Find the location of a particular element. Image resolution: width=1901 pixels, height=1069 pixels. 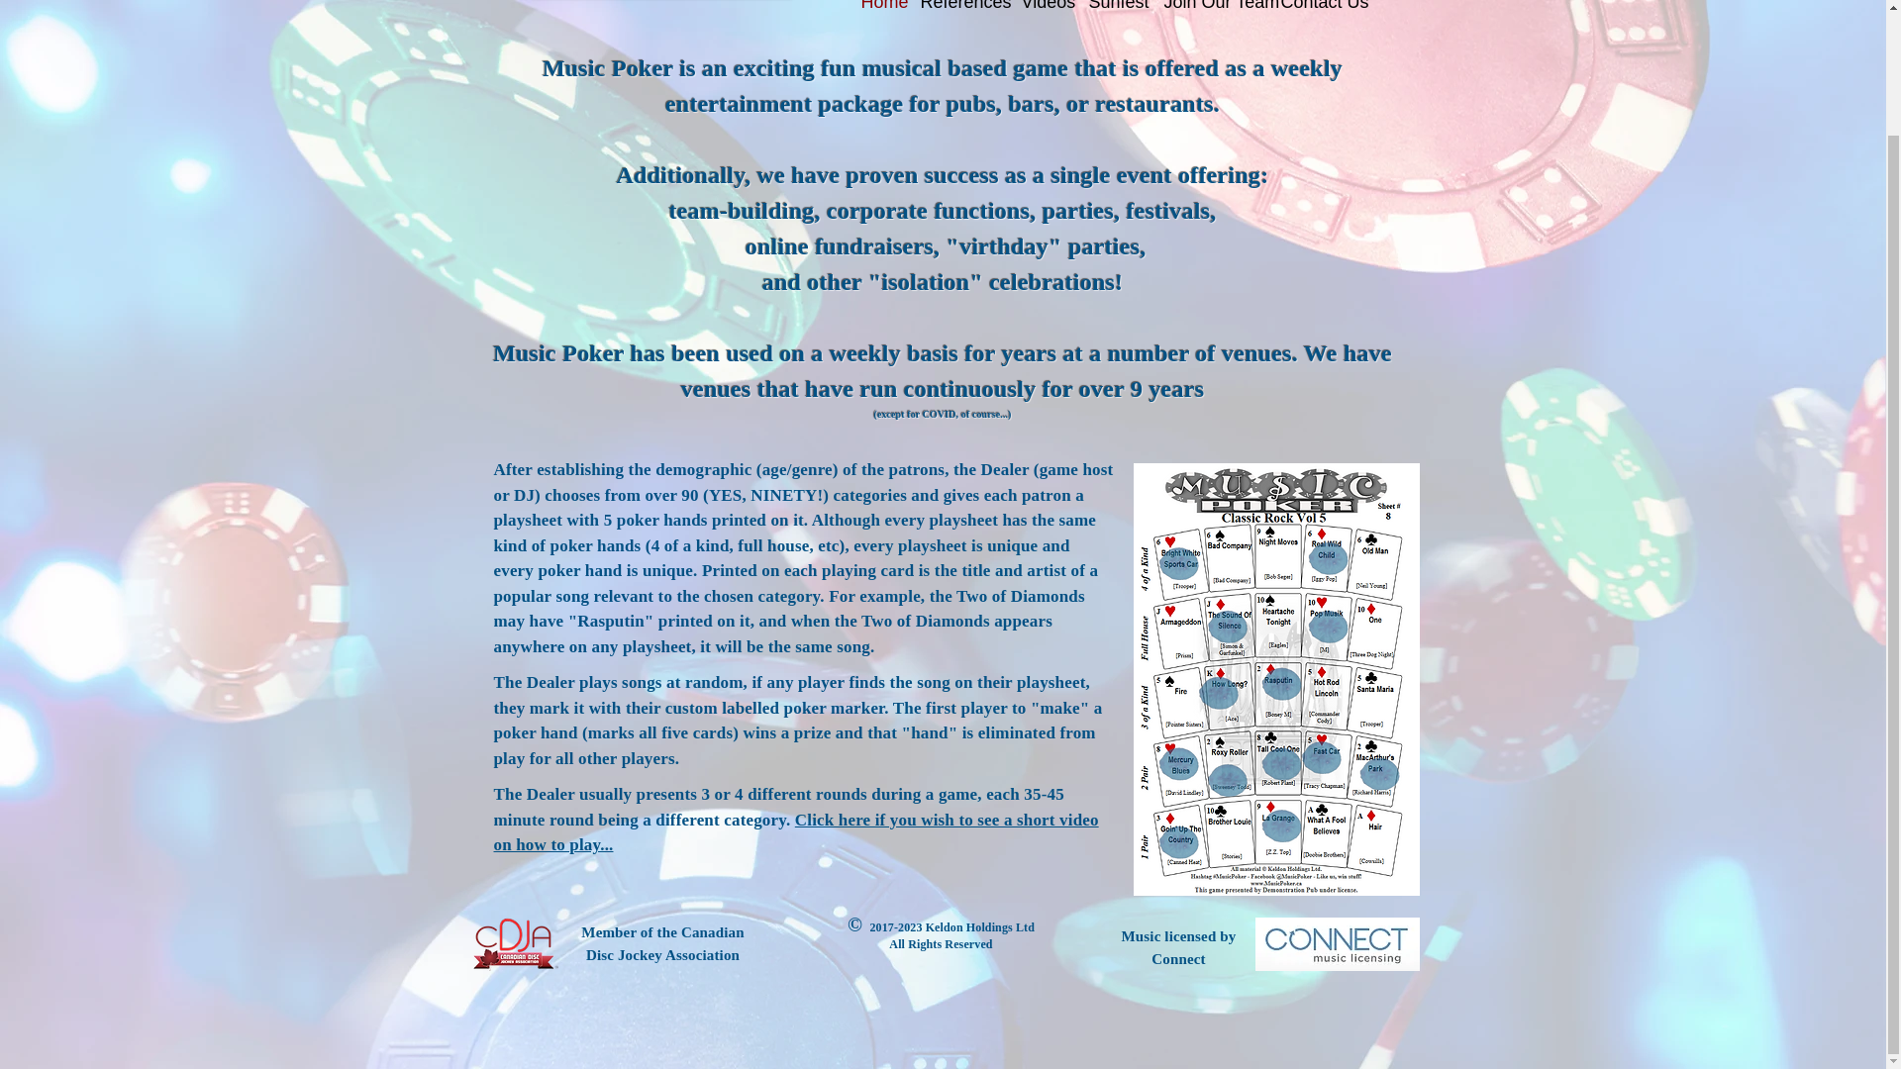

Join Our Team is located at coordinates (1212, 16).